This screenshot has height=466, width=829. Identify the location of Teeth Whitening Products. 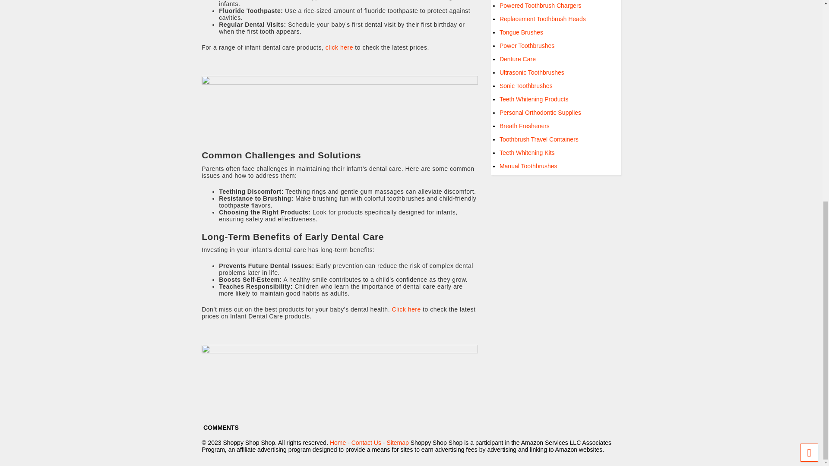
(534, 99).